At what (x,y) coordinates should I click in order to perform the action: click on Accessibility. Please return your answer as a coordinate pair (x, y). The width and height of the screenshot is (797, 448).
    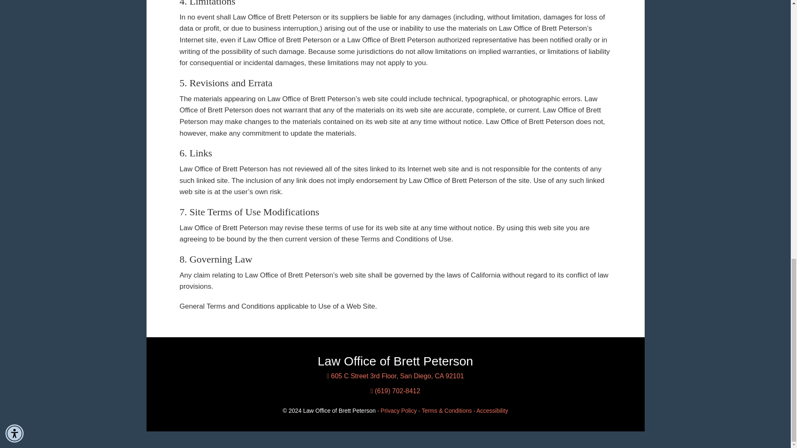
    Looking at the image, I should click on (492, 410).